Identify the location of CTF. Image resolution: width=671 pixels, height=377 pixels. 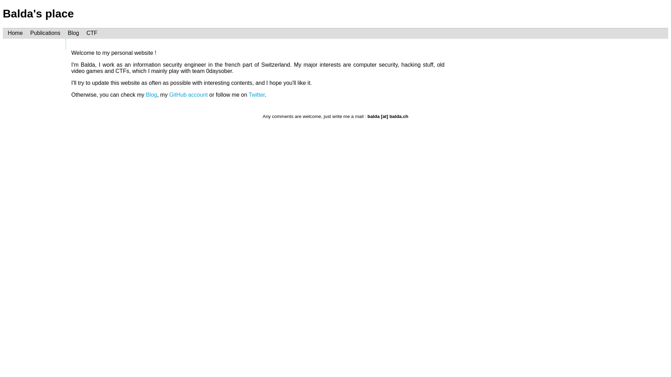
(92, 33).